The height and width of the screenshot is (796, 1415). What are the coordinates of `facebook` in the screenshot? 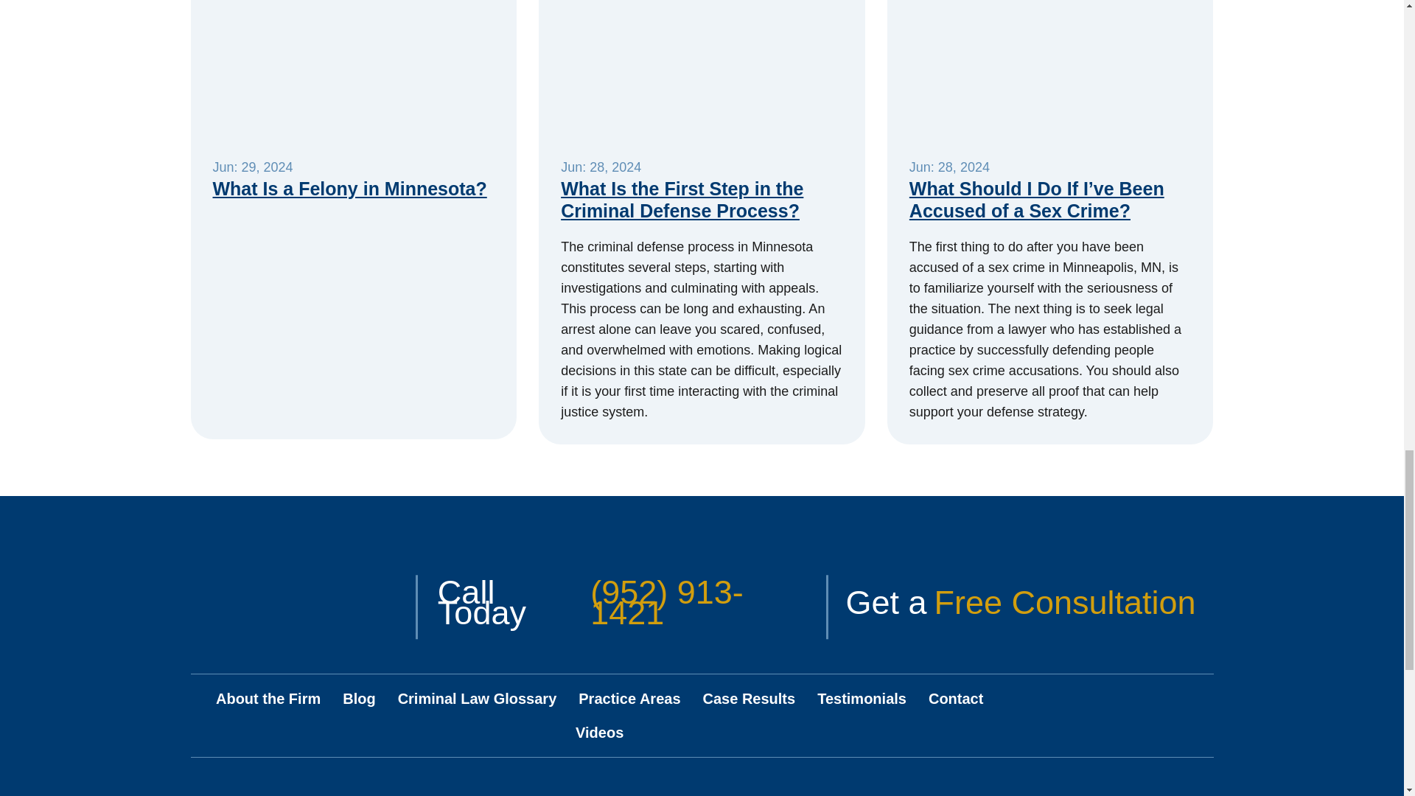 It's located at (1143, 700).